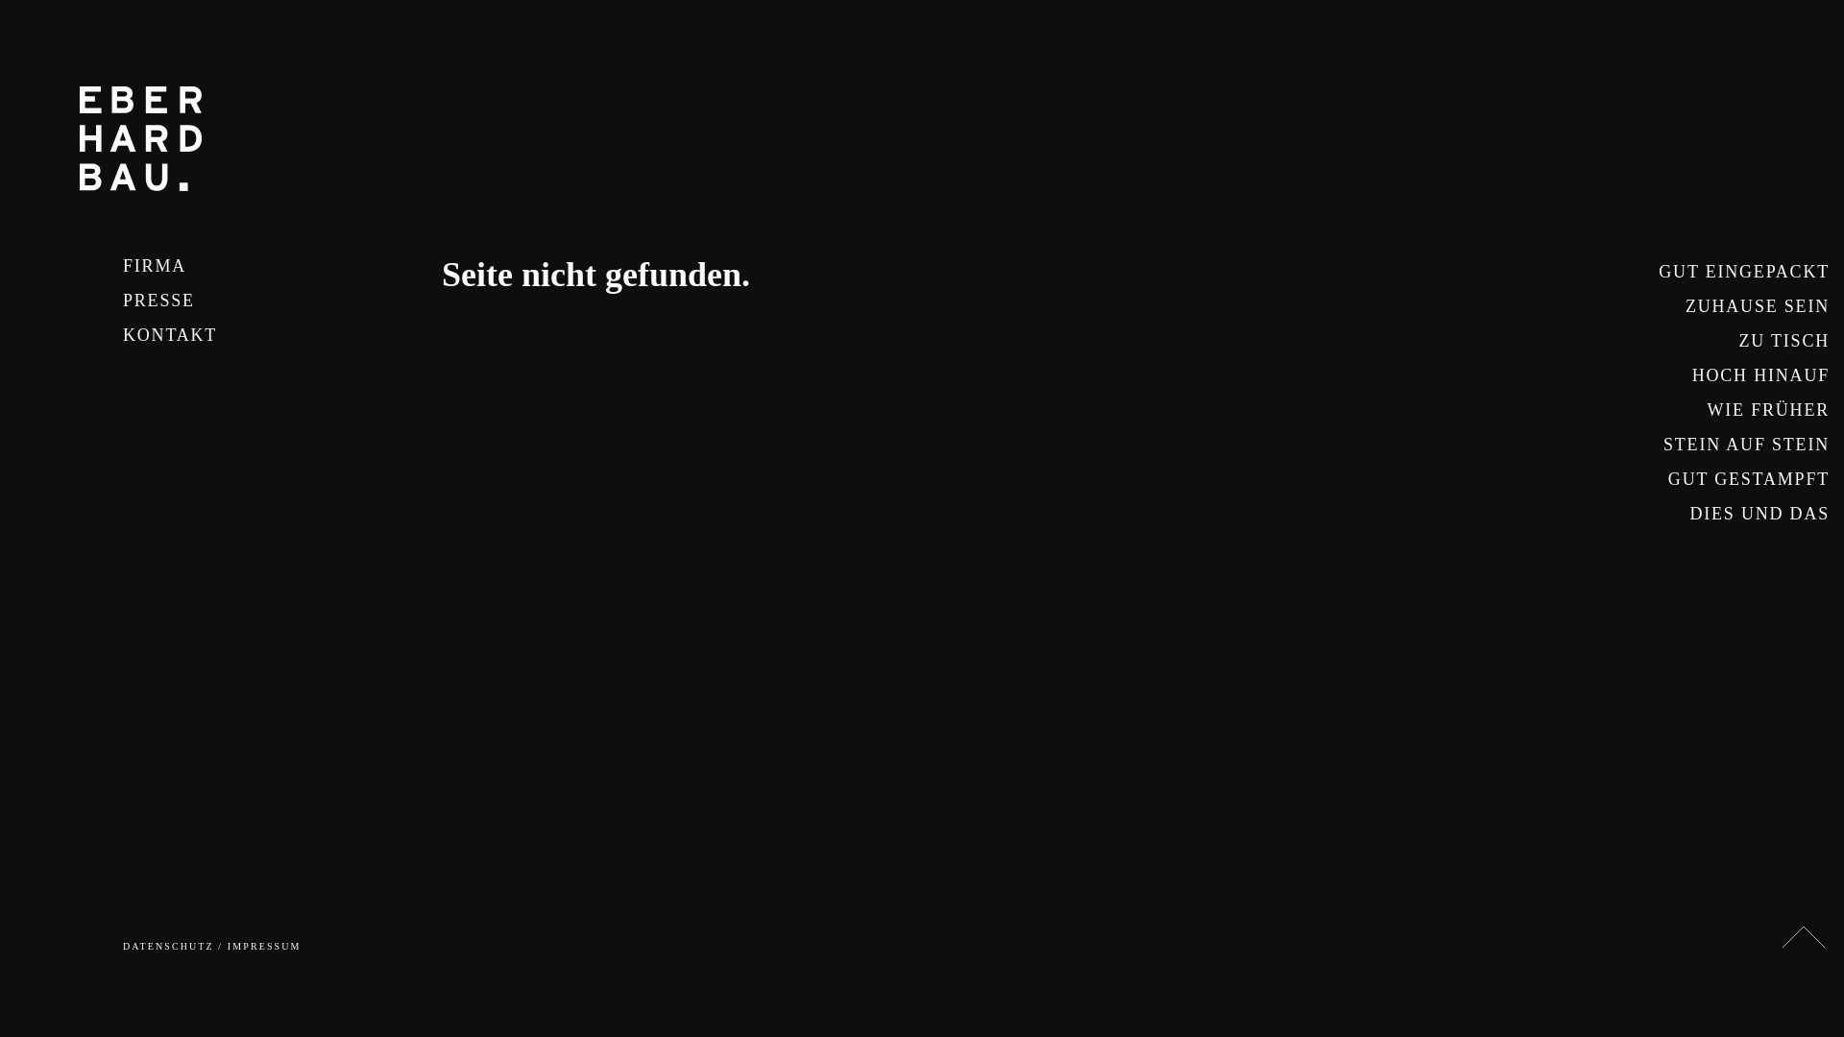 The image size is (1844, 1037). What do you see at coordinates (192, 301) in the screenshot?
I see `PRESSE` at bounding box center [192, 301].